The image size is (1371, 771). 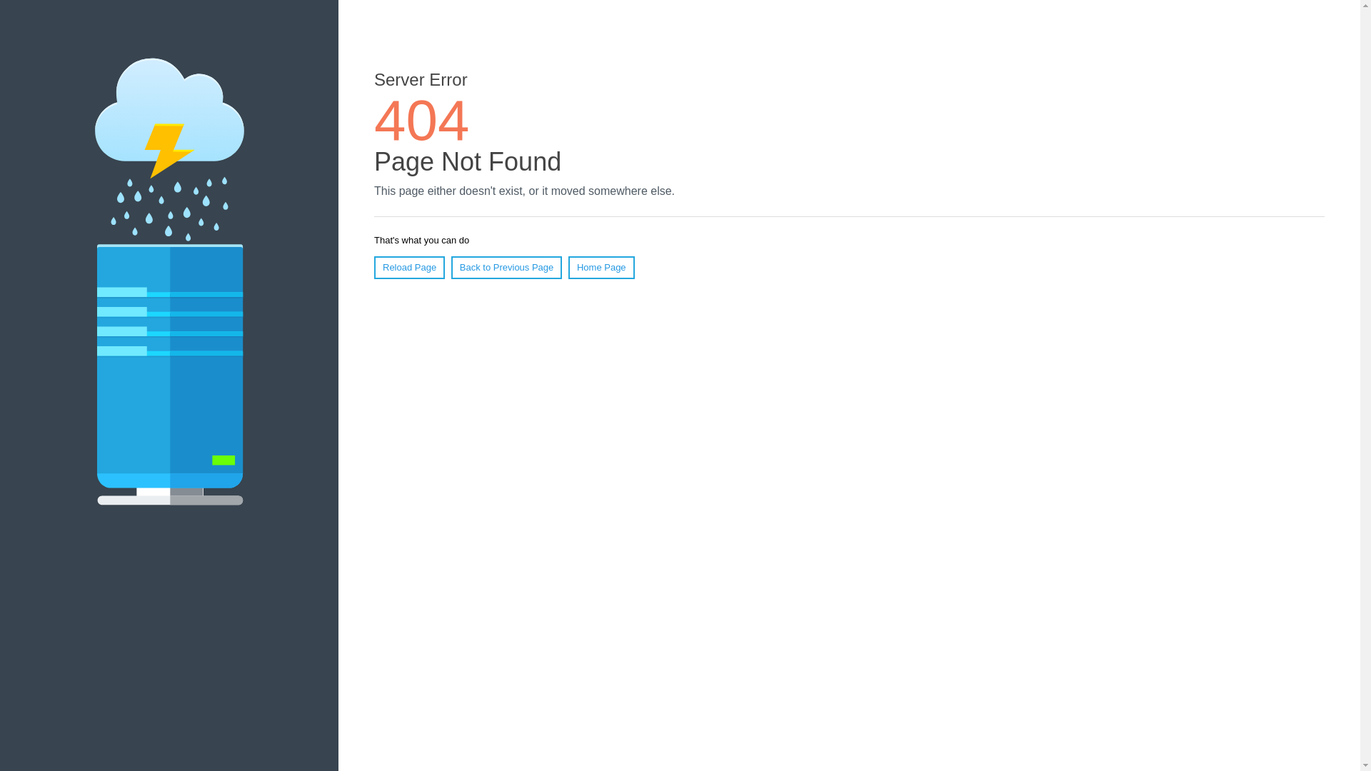 I want to click on Reload Page, so click(x=410, y=268).